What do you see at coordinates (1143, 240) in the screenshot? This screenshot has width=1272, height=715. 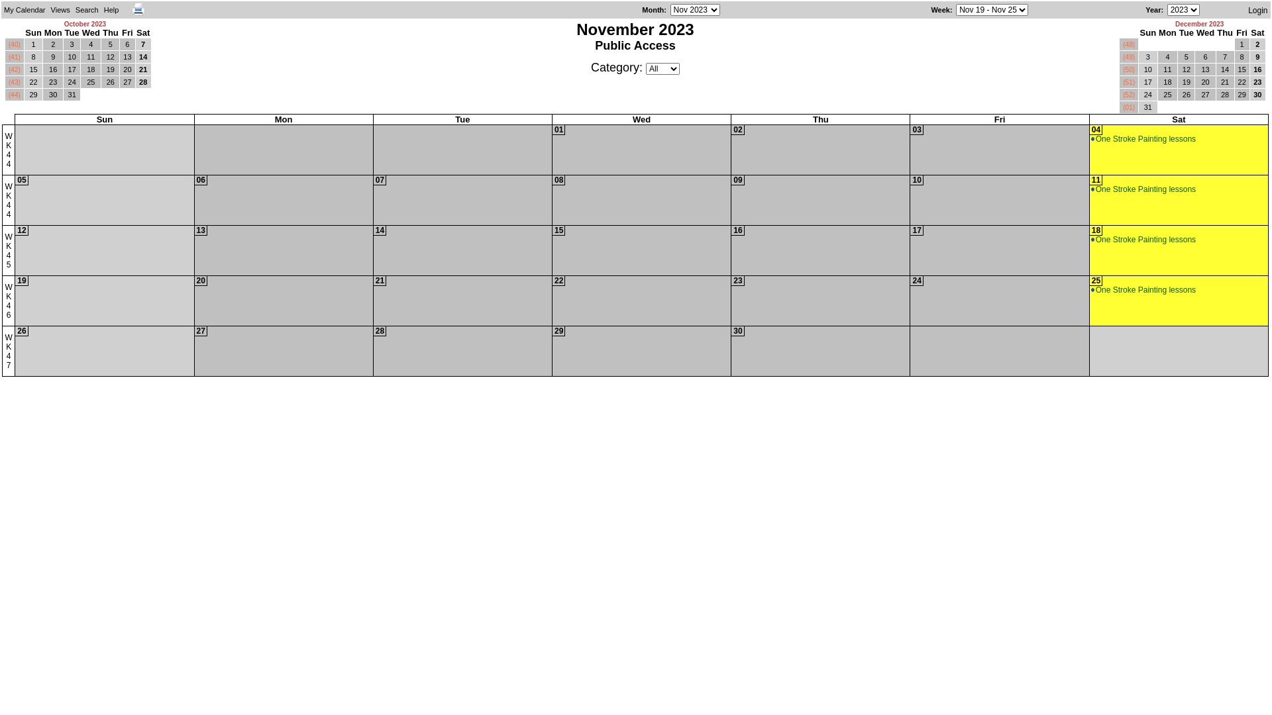 I see `One Stroke Painting lessons` at bounding box center [1143, 240].